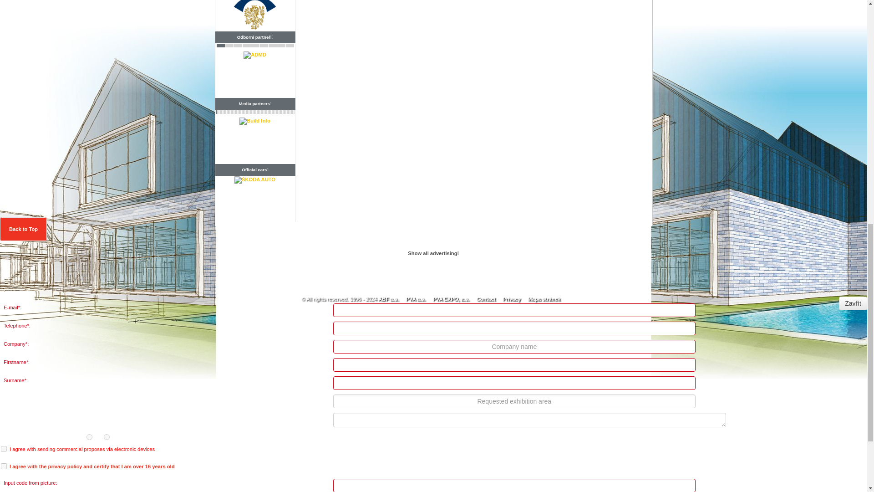 This screenshot has height=492, width=874. Describe the element at coordinates (24, 229) in the screenshot. I see `Back to Top` at that location.